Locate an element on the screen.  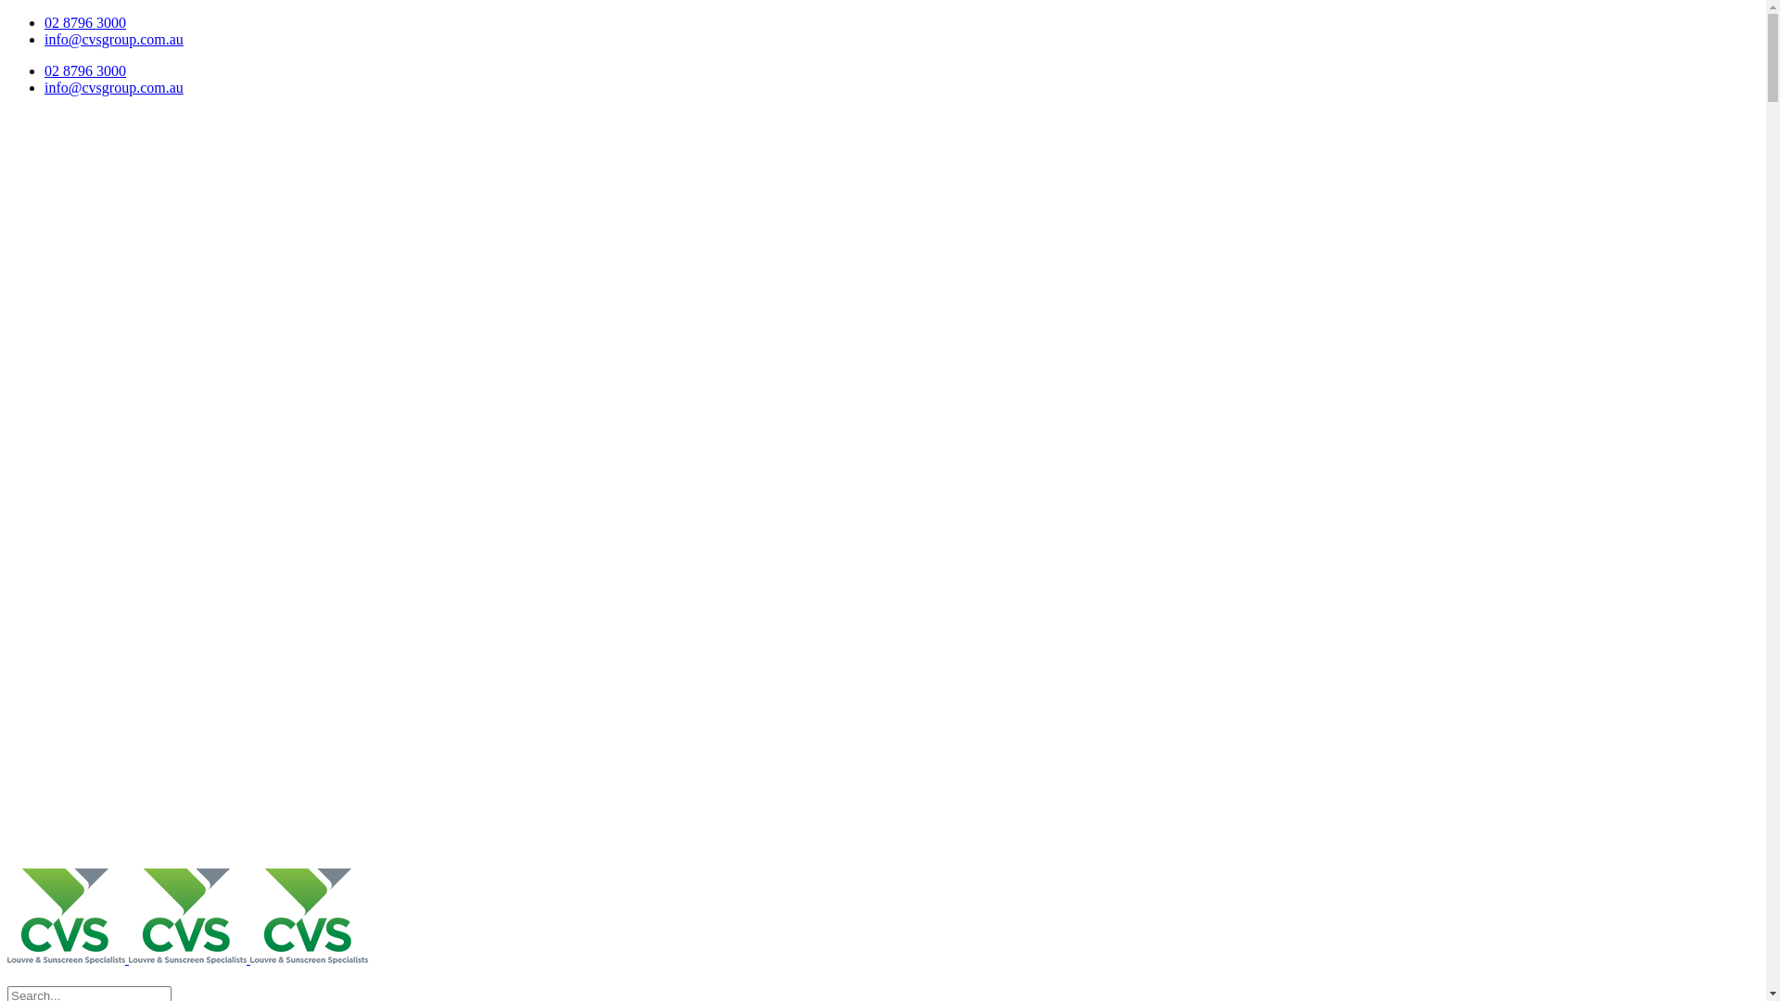
info@cvsgroup.com.au is located at coordinates (114, 39).